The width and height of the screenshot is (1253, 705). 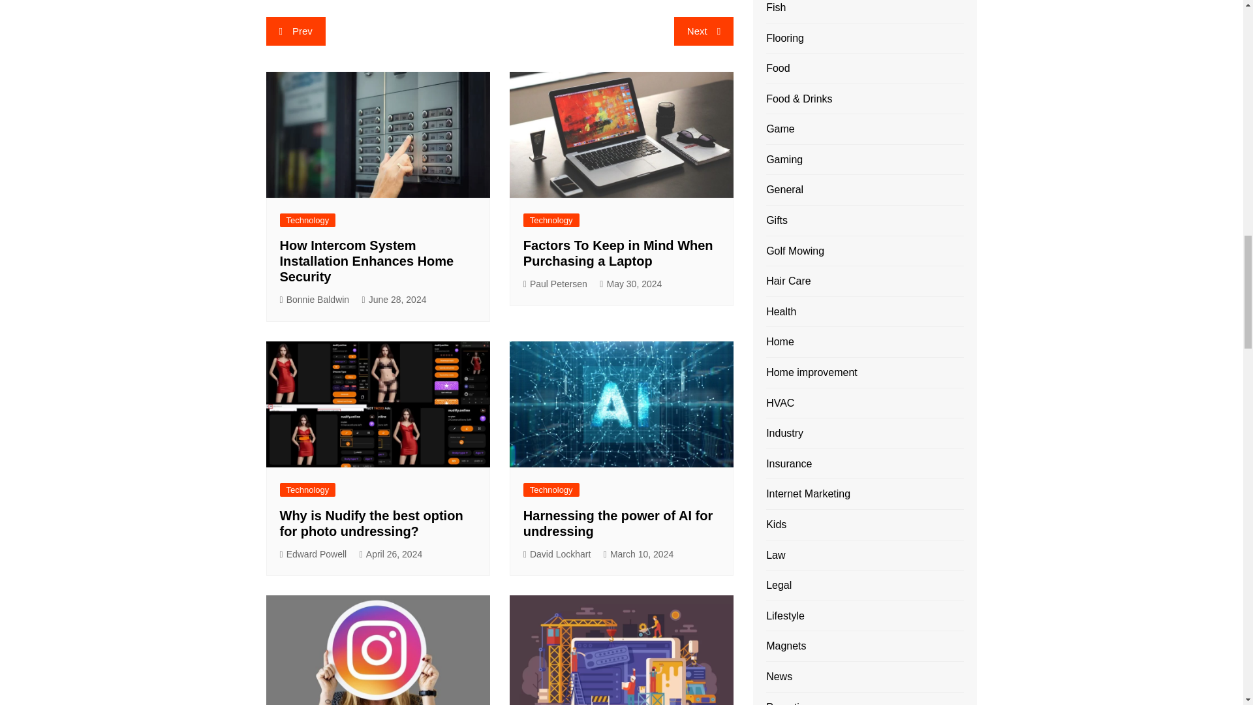 What do you see at coordinates (371, 524) in the screenshot?
I see `Why is Nudify the best option for photo undressing?` at bounding box center [371, 524].